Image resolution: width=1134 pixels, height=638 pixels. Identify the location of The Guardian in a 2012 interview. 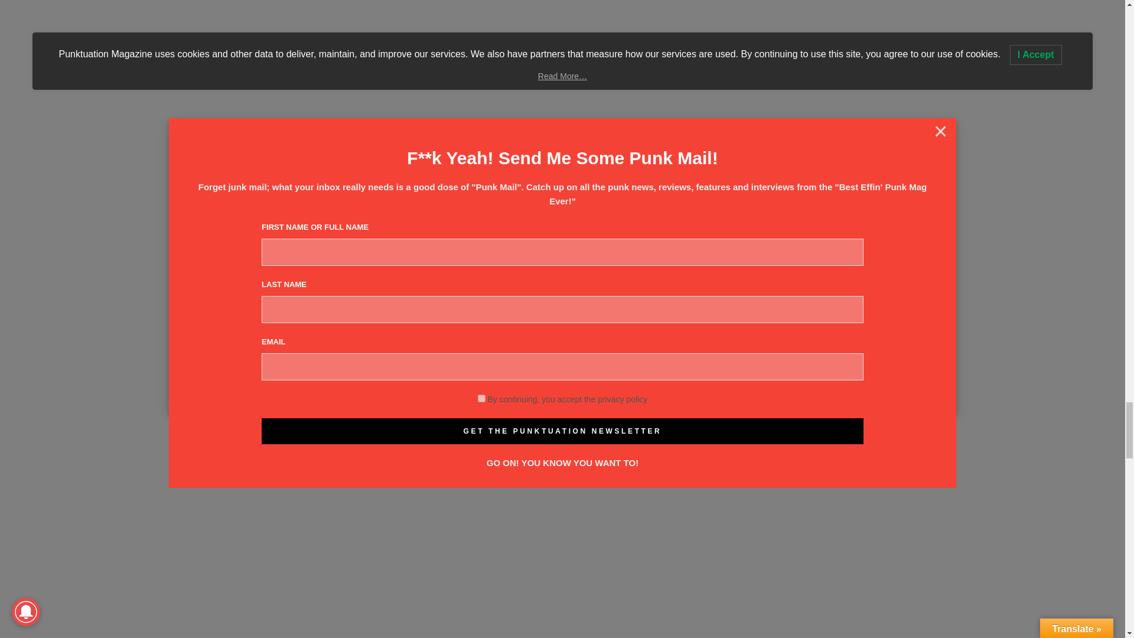
(447, 367).